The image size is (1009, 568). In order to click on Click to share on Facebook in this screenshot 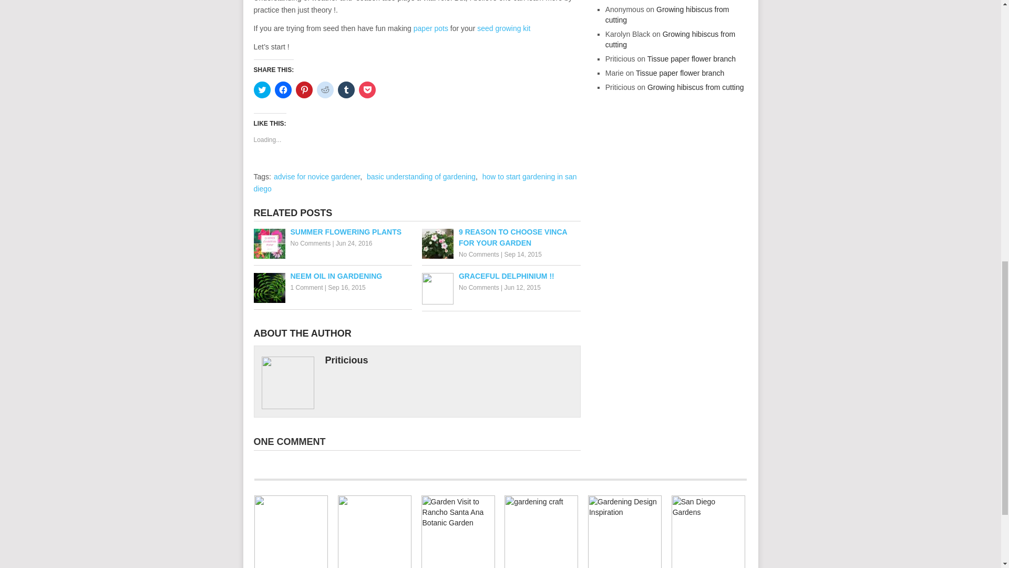, I will do `click(283, 89)`.